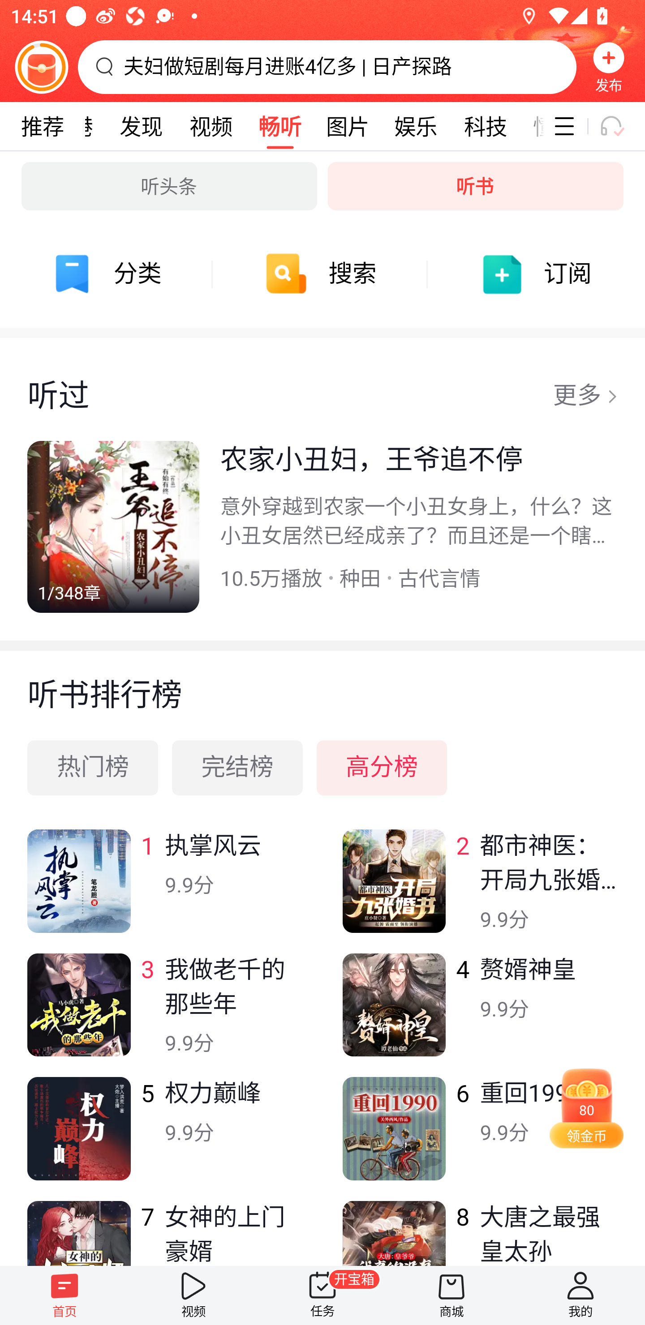  I want to click on 高分榜, so click(382, 767).